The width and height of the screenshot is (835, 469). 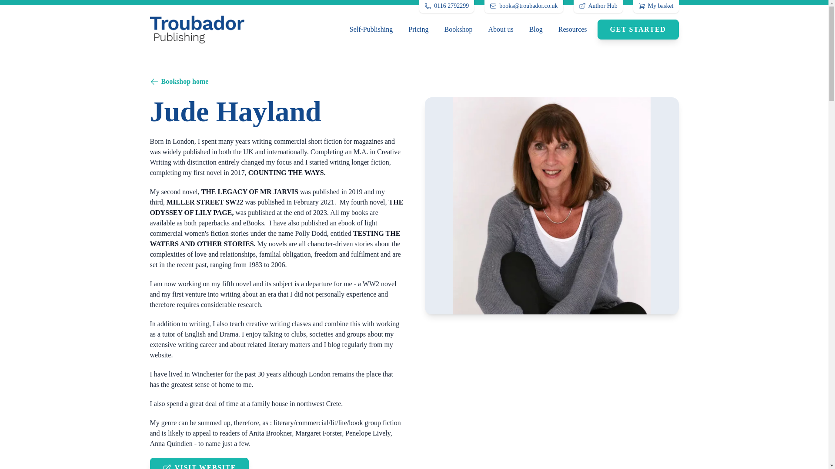 I want to click on About us, so click(x=500, y=30).